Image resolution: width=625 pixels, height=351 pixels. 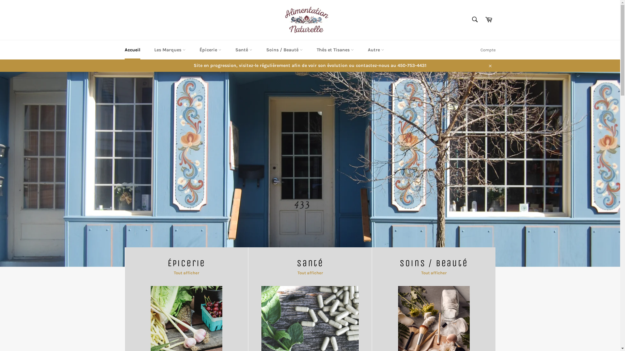 I want to click on Compte, so click(x=488, y=50).